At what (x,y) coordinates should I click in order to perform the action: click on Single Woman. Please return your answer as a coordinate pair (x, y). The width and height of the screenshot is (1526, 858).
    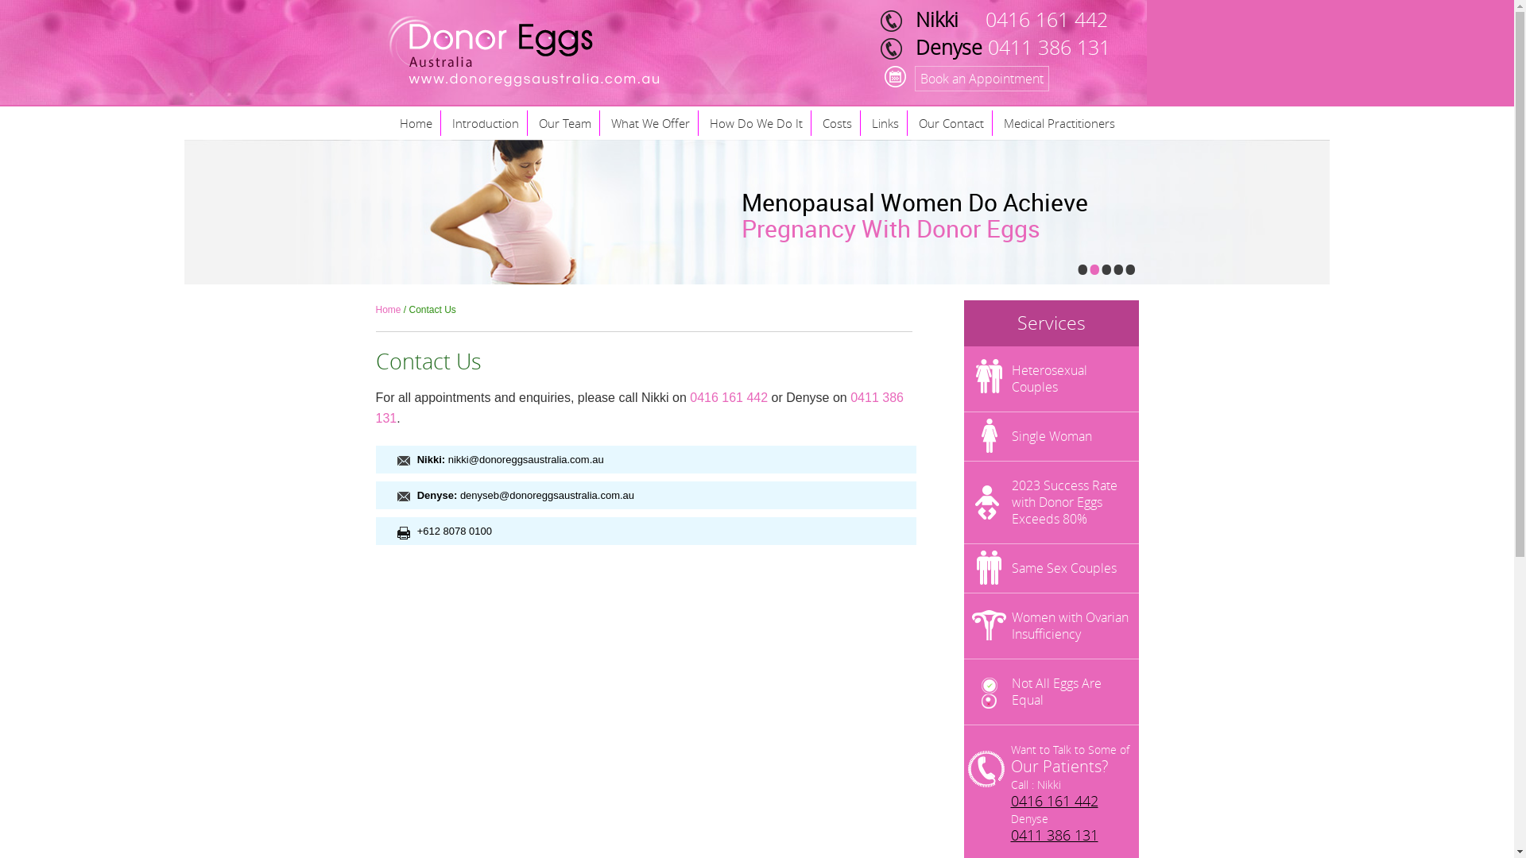
    Looking at the image, I should click on (1051, 437).